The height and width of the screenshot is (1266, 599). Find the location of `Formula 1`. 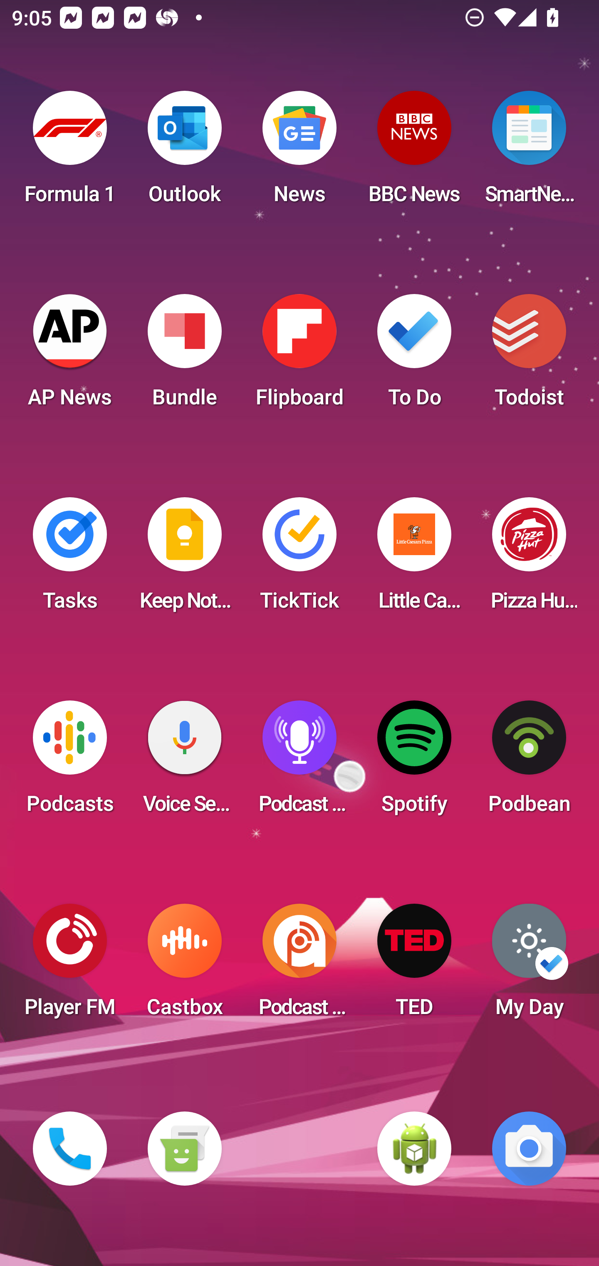

Formula 1 is located at coordinates (70, 152).